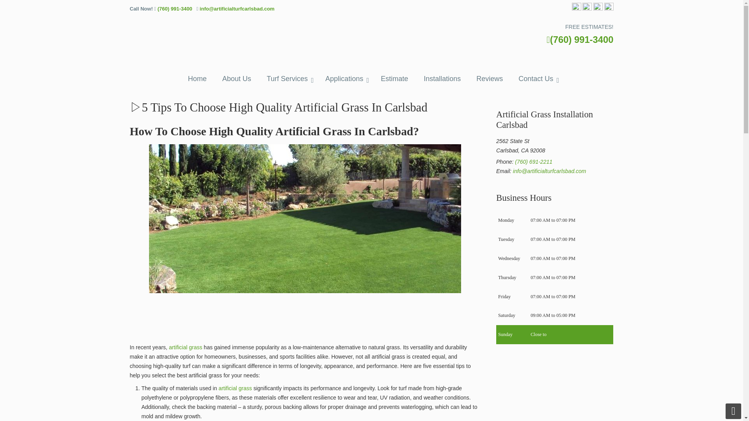 The height and width of the screenshot is (421, 749). I want to click on Home, so click(197, 79).